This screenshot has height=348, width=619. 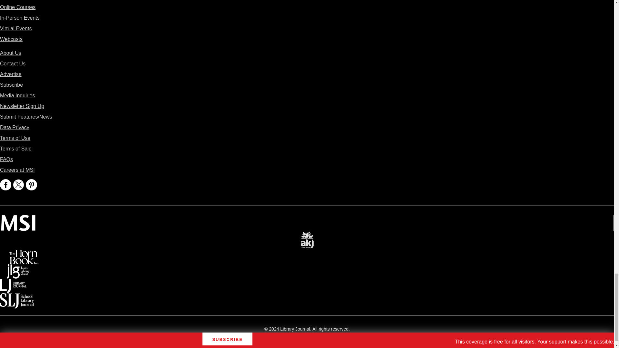 What do you see at coordinates (24, 254) in the screenshot?
I see `The Horn Book` at bounding box center [24, 254].